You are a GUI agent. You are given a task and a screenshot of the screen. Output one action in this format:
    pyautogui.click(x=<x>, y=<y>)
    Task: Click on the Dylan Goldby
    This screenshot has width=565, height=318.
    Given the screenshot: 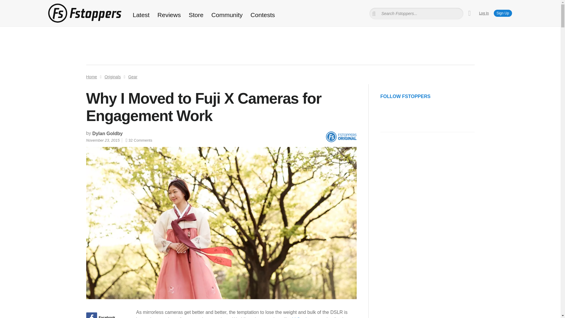 What is the action you would take?
    pyautogui.click(x=107, y=134)
    